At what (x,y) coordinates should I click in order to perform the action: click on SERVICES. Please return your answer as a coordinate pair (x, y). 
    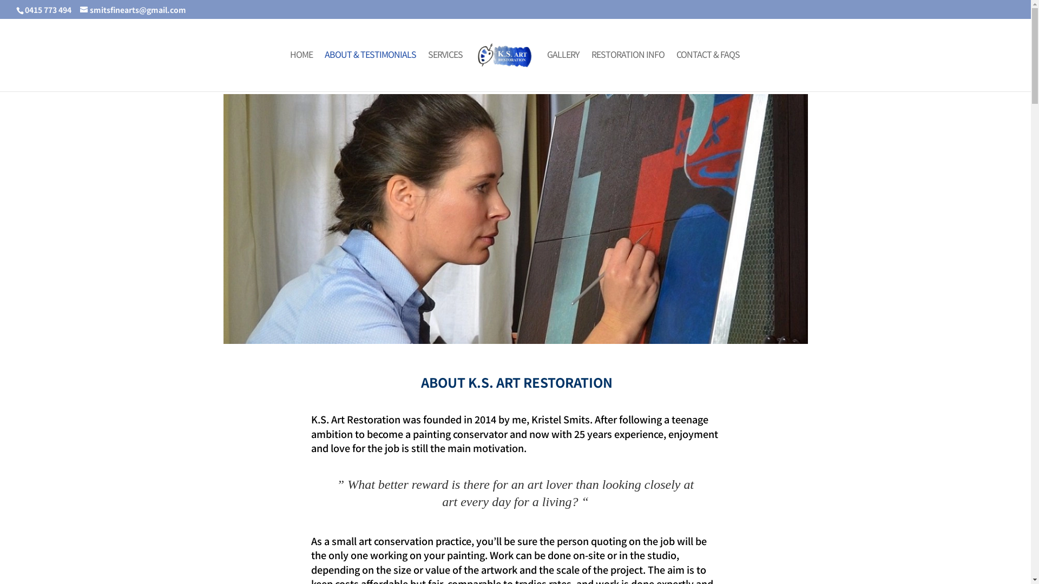
    Looking at the image, I should click on (445, 70).